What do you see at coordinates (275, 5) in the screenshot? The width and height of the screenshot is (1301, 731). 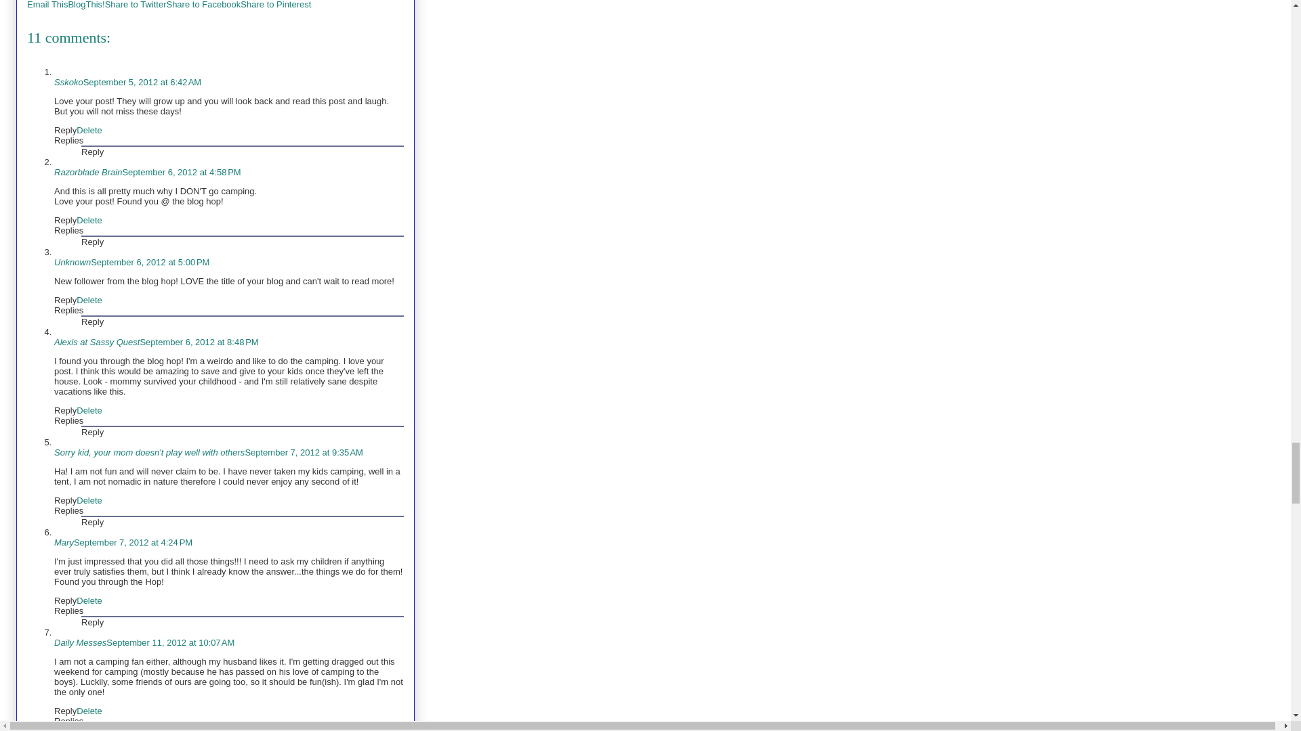 I see `Share to Pinterest` at bounding box center [275, 5].